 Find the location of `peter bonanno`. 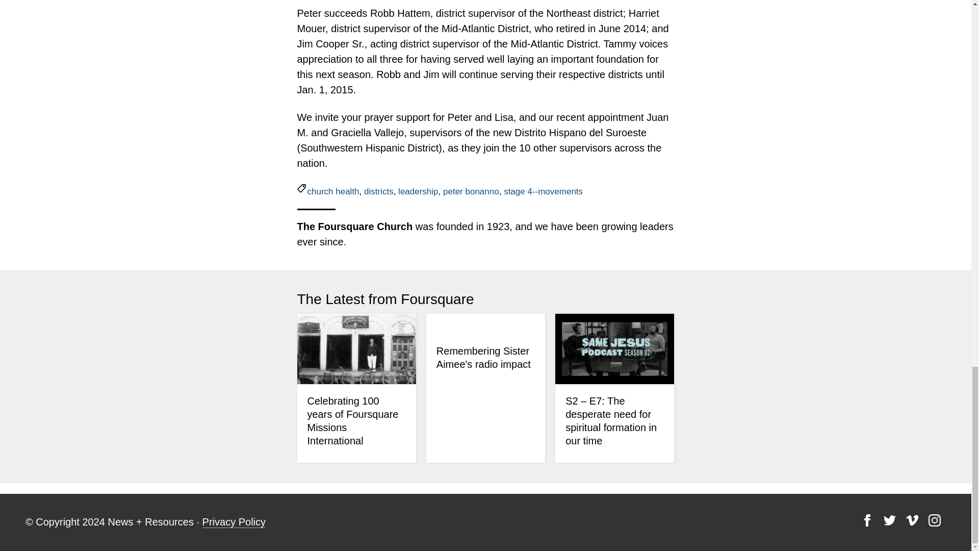

peter bonanno is located at coordinates (471, 191).